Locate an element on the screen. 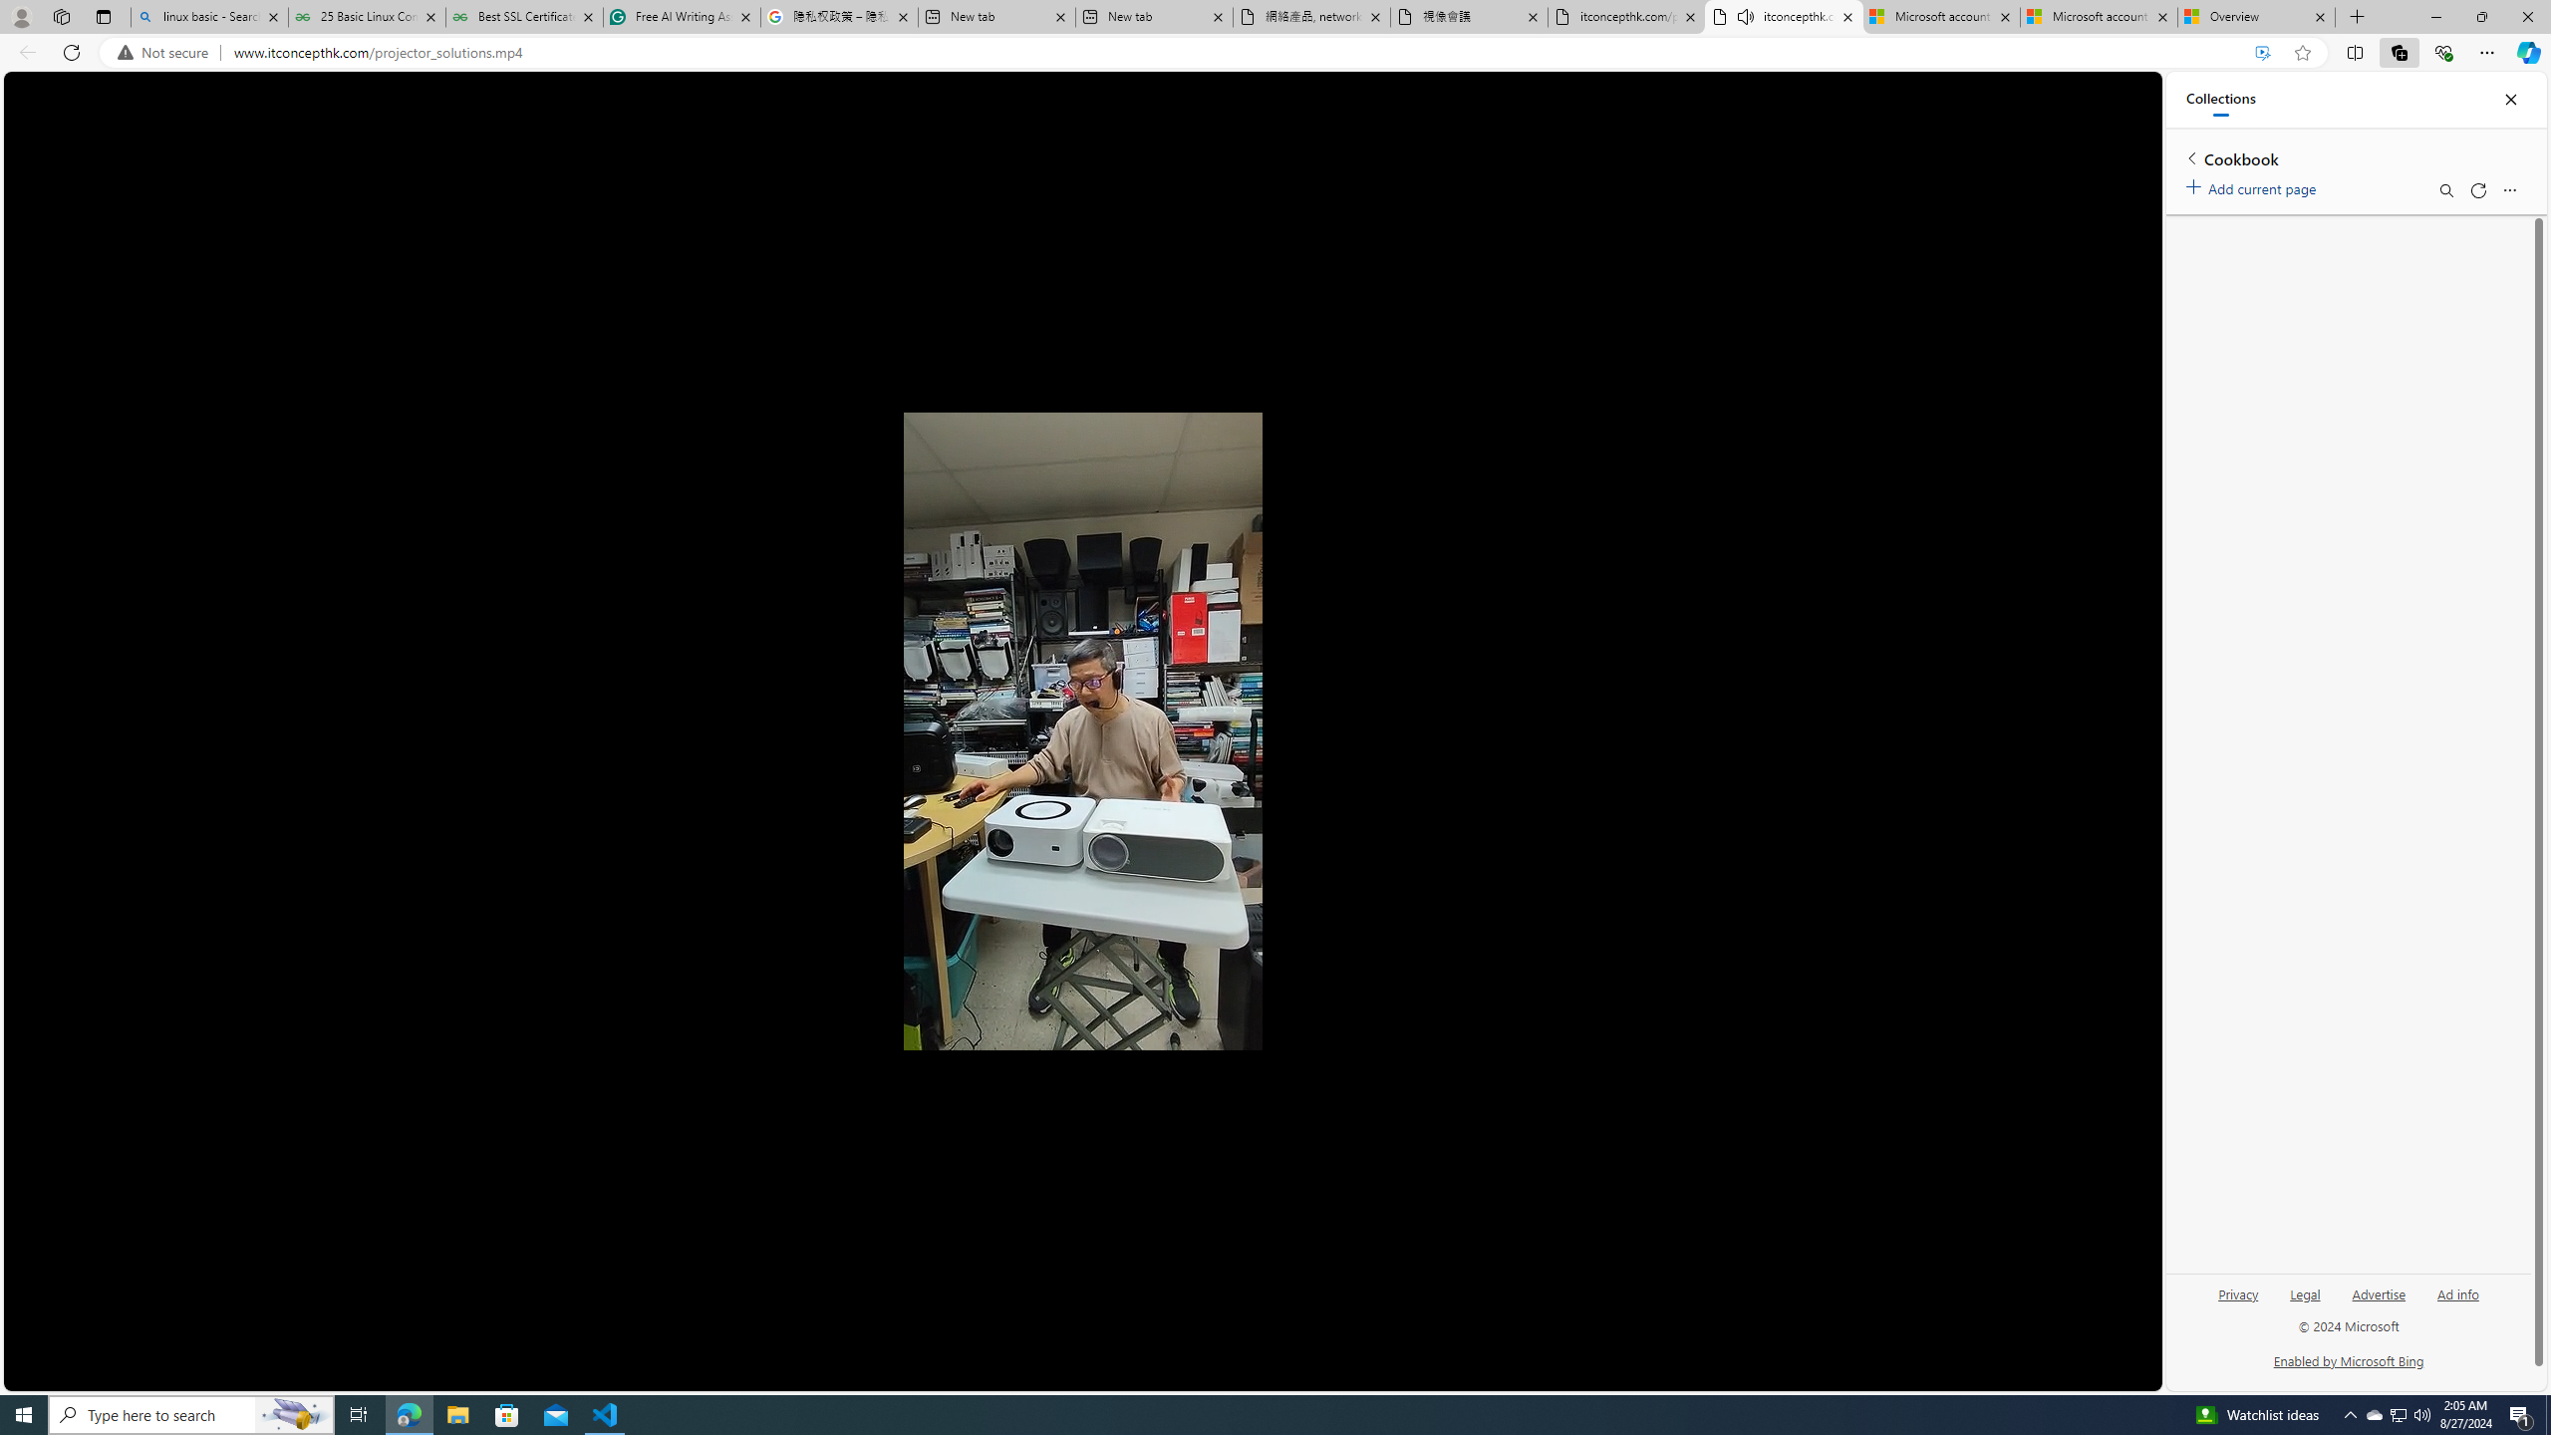  itconcepthk.com/projector_solutions.mp4 is located at coordinates (1627, 17).